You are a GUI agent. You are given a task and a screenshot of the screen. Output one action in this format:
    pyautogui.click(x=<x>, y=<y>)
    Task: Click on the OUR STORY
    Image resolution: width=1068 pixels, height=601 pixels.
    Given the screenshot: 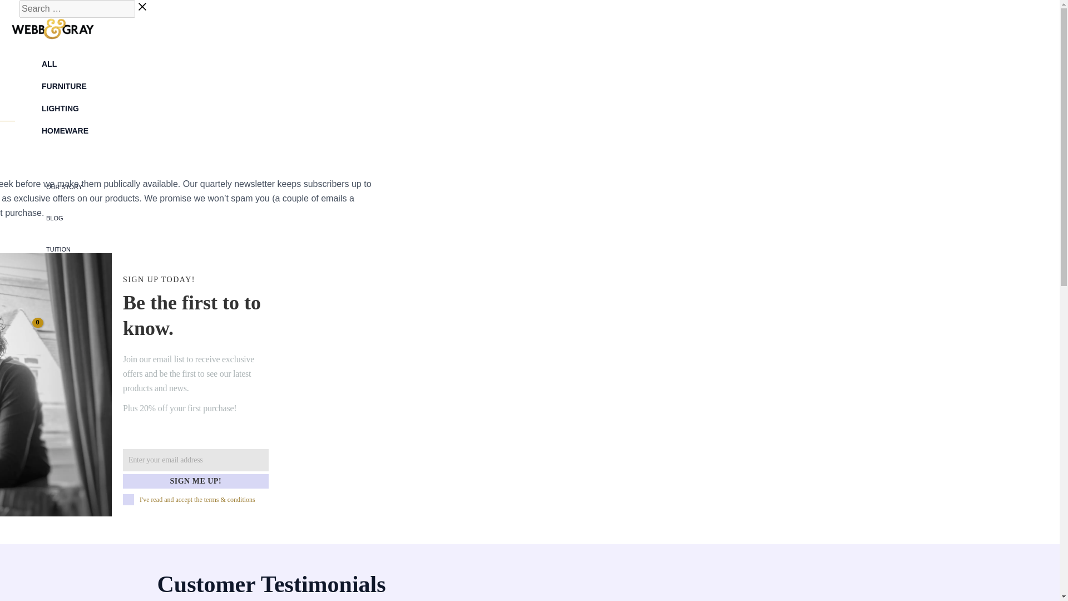 What is the action you would take?
    pyautogui.click(x=63, y=186)
    